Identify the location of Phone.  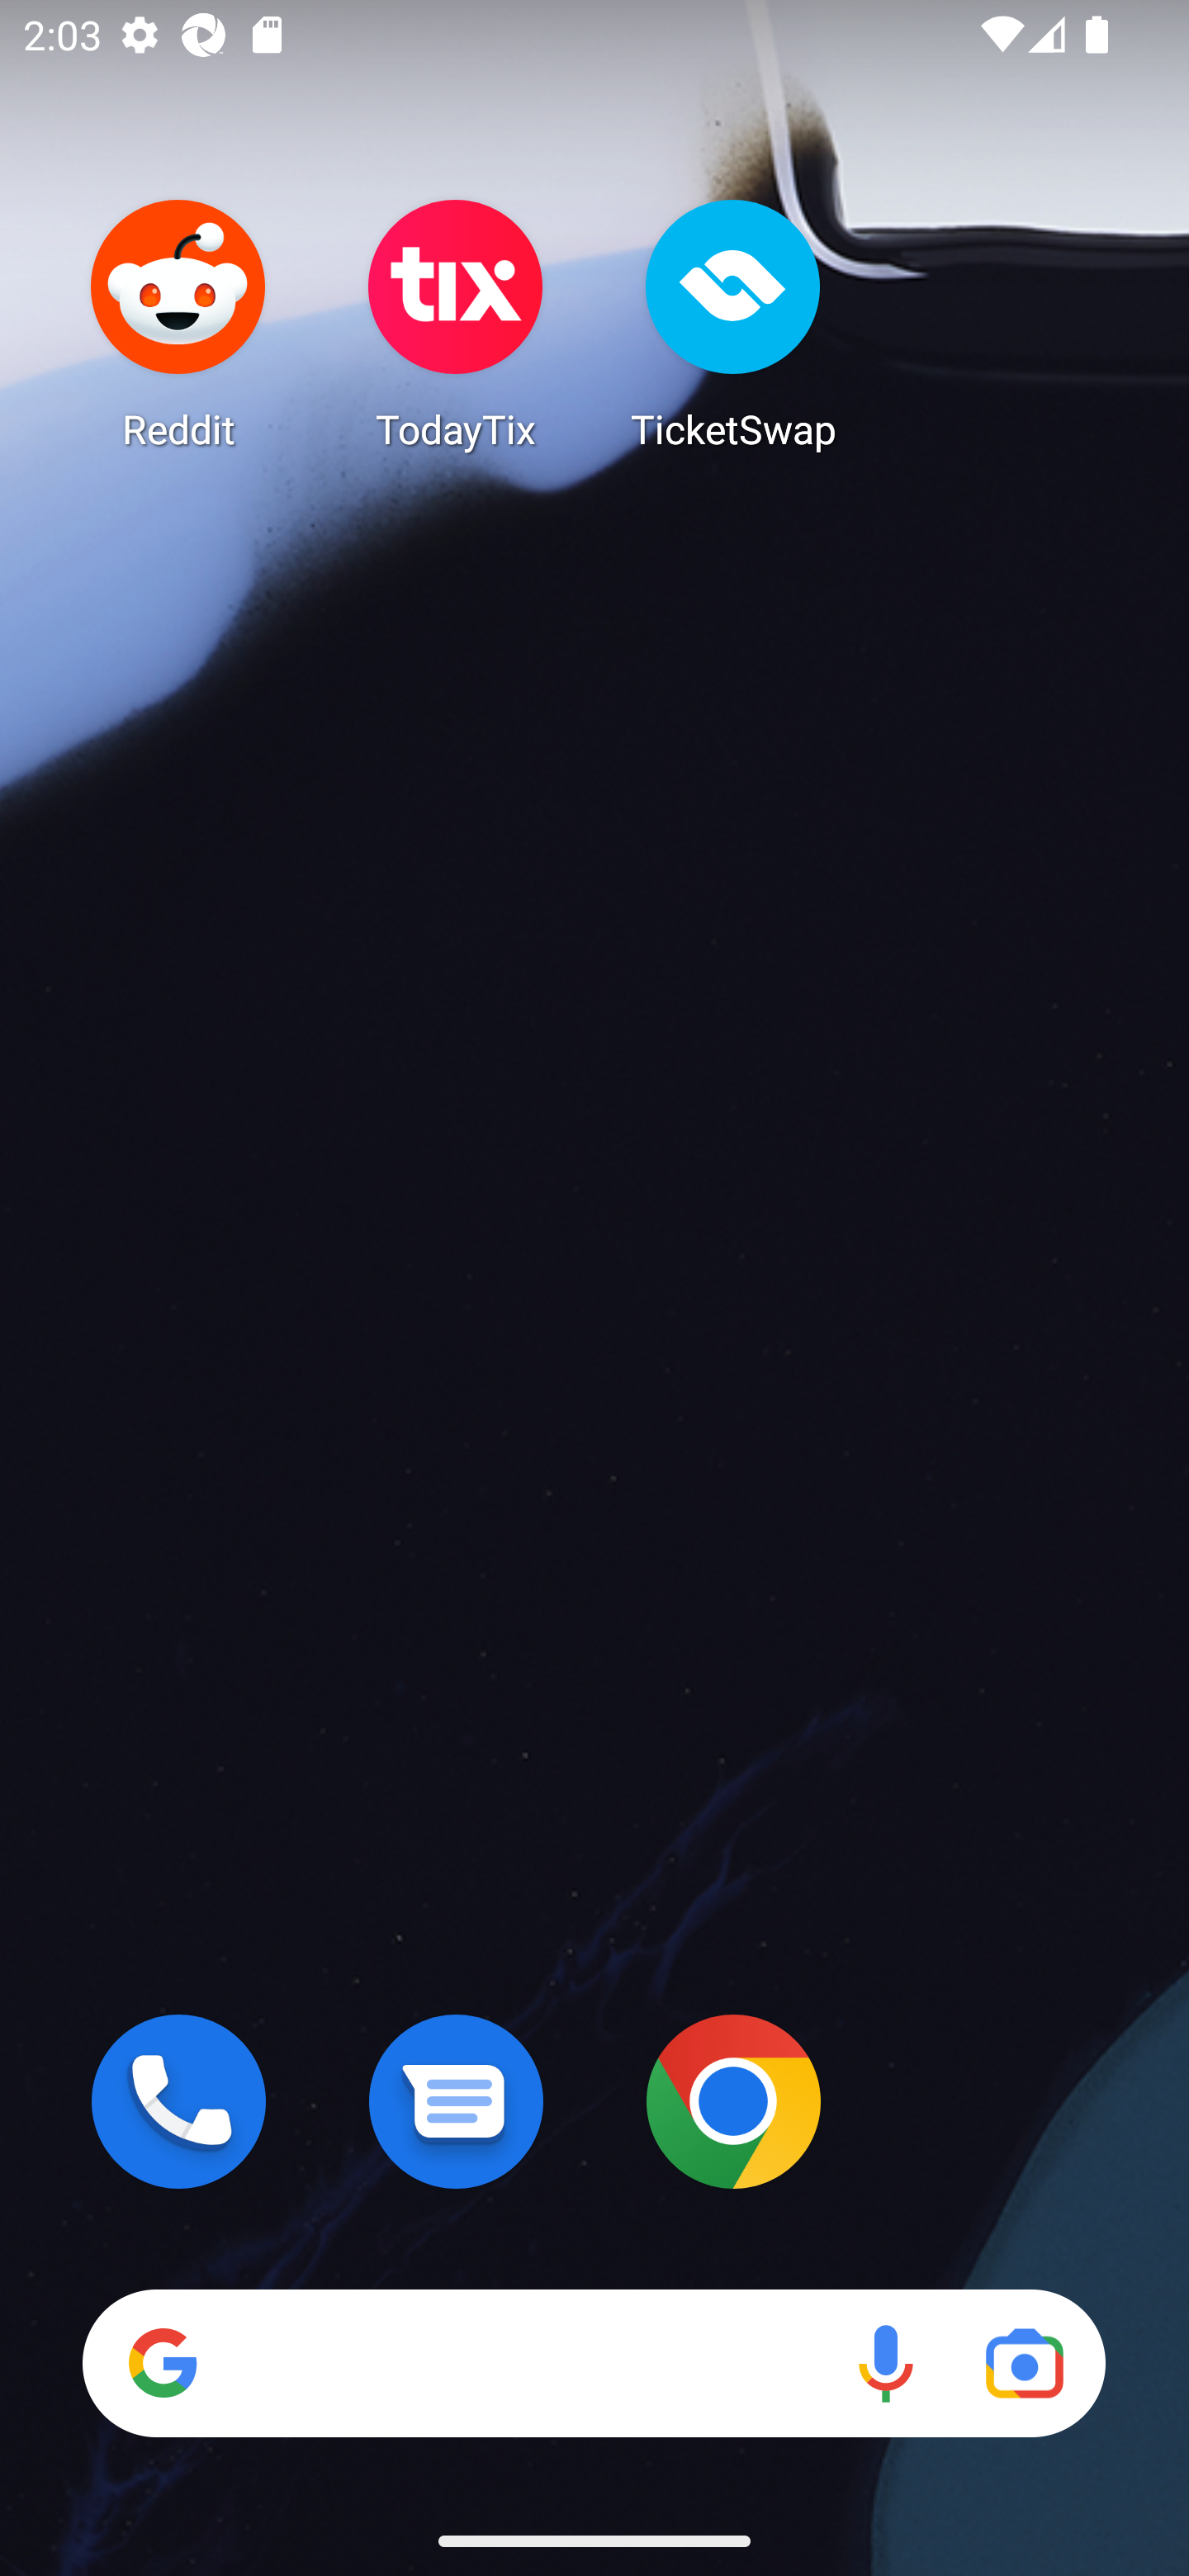
(178, 2101).